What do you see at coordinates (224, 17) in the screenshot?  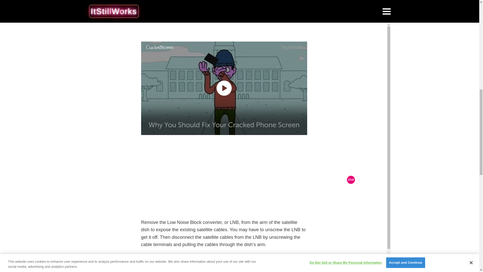 I see `3rd party ad content` at bounding box center [224, 17].